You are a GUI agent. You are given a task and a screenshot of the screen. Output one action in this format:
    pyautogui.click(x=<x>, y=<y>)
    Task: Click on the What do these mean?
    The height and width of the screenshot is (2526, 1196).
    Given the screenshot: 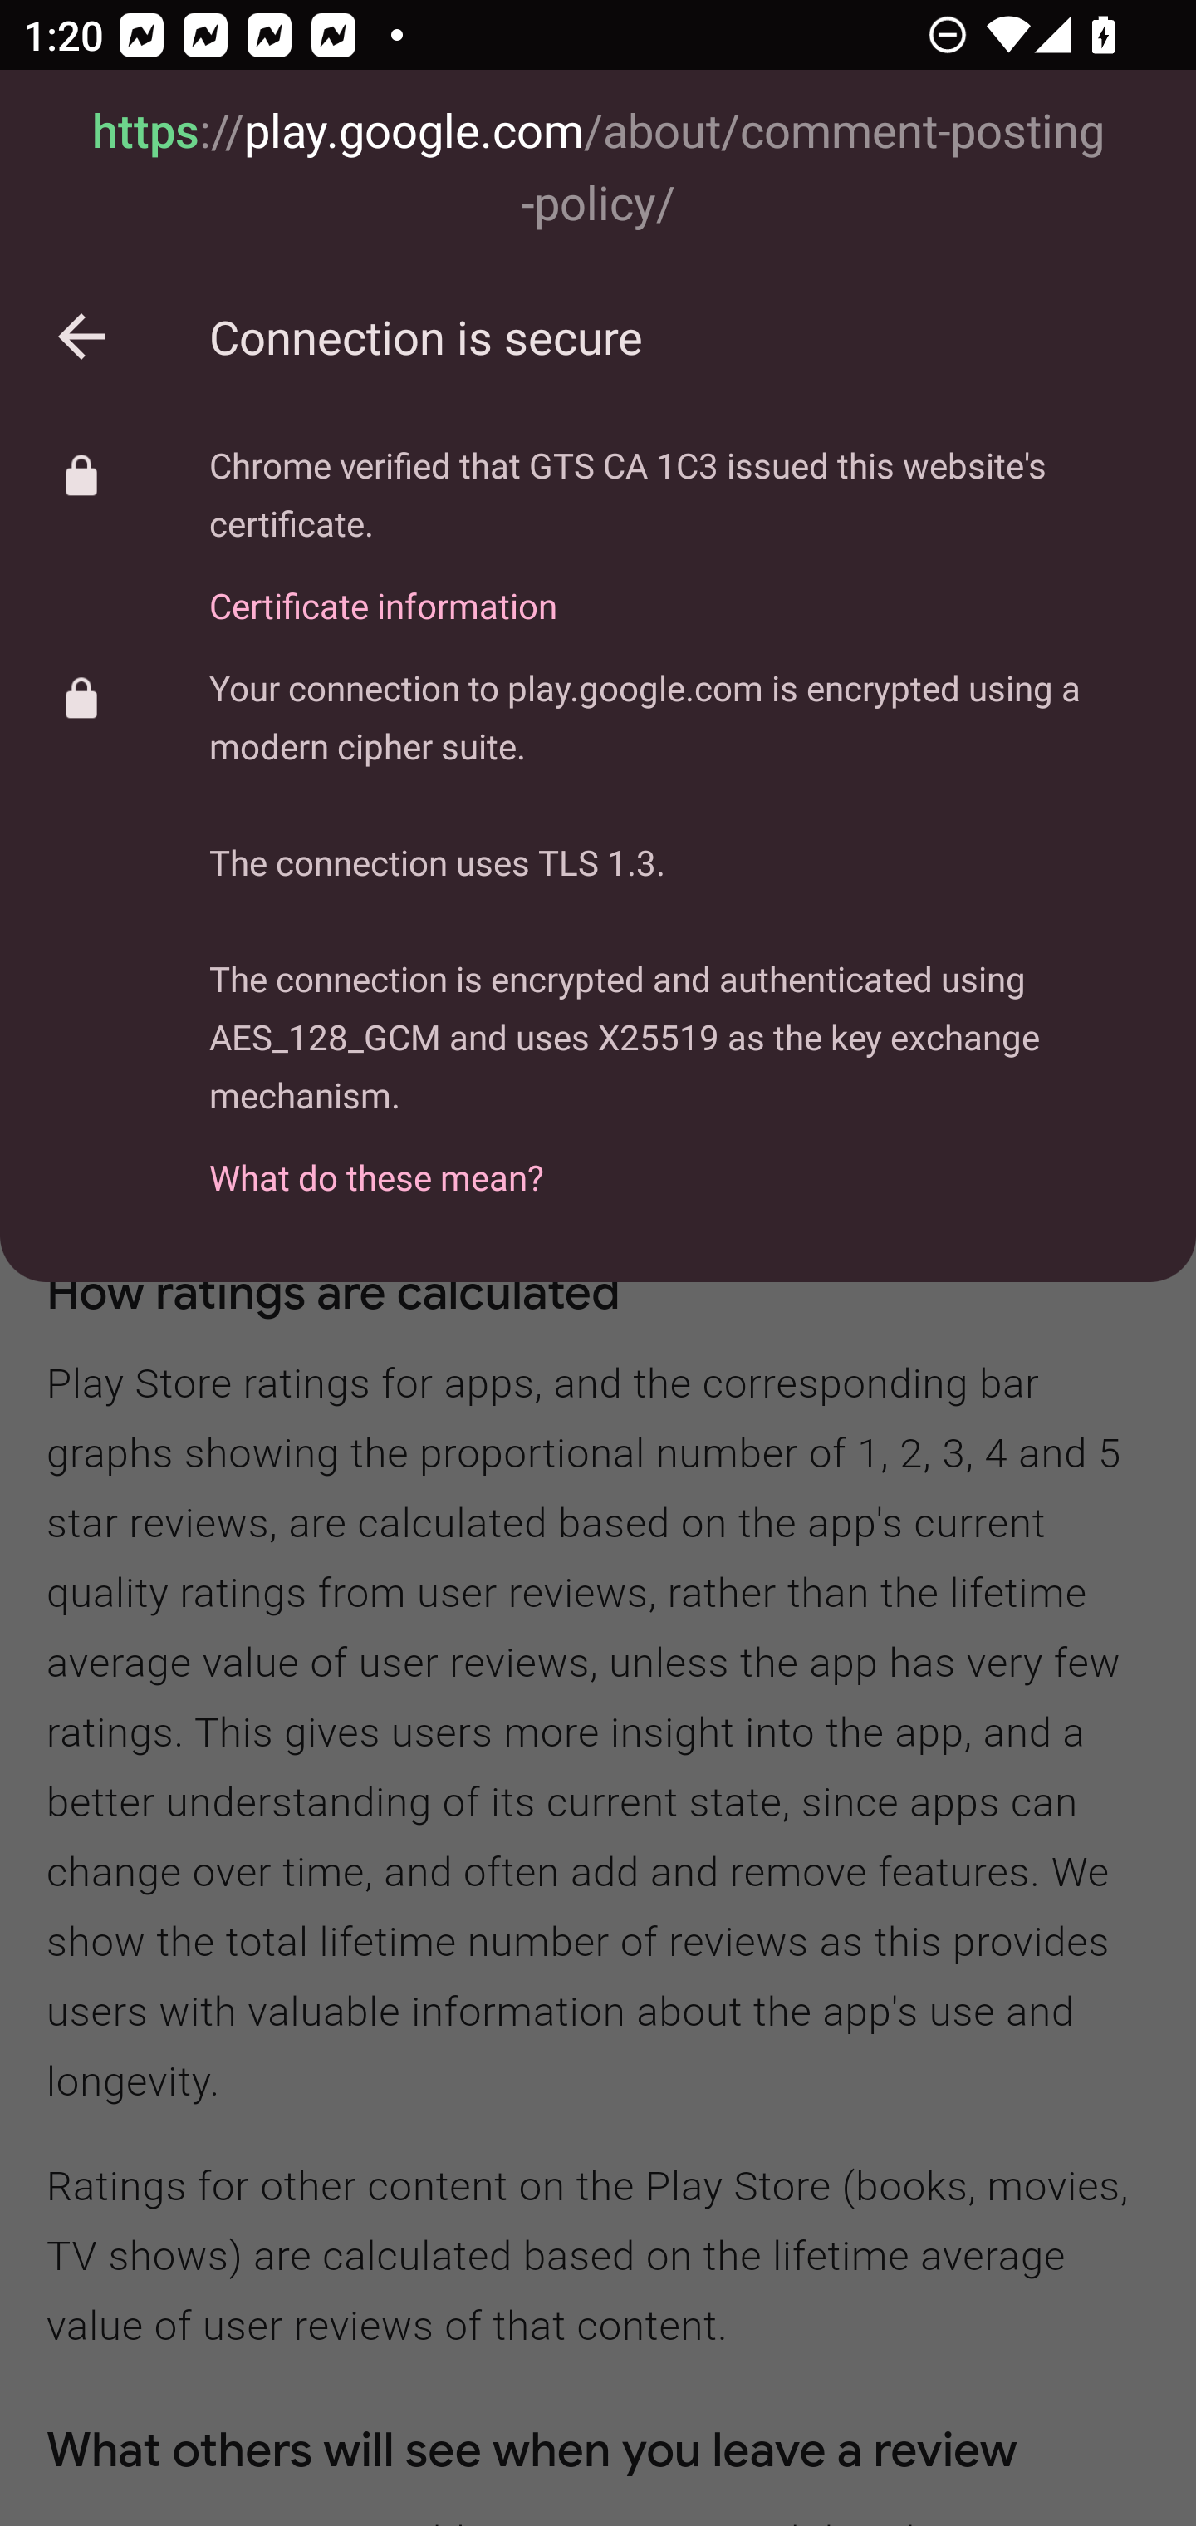 What is the action you would take?
    pyautogui.click(x=679, y=1159)
    